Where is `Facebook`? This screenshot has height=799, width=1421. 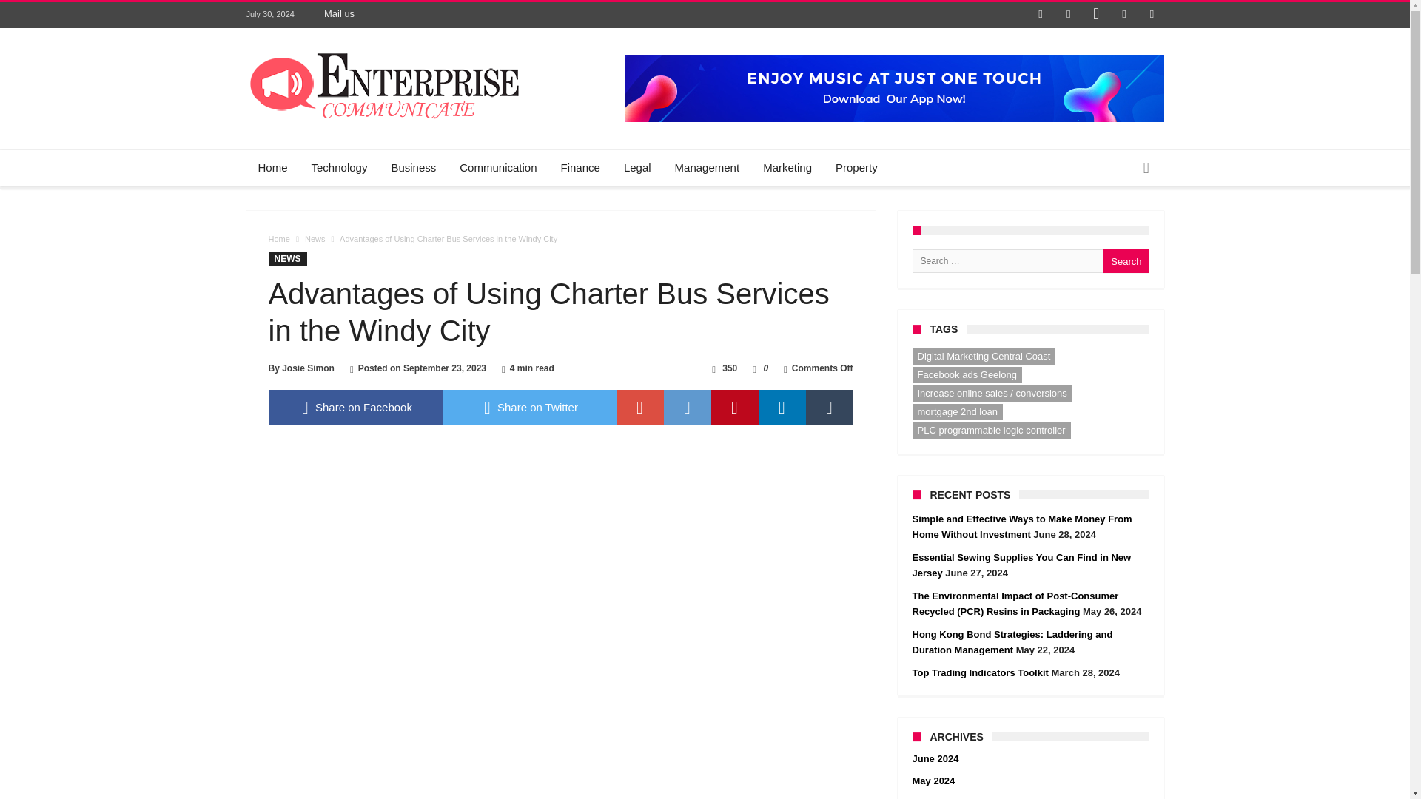
Facebook is located at coordinates (1041, 15).